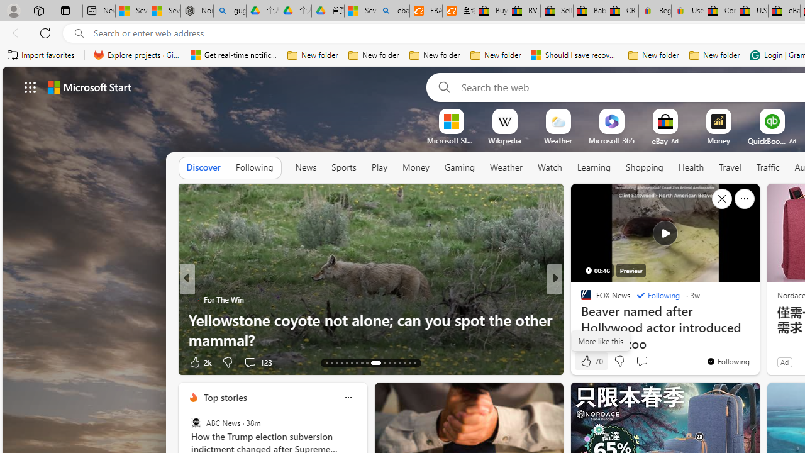  What do you see at coordinates (580, 299) in the screenshot?
I see `Men's Health` at bounding box center [580, 299].